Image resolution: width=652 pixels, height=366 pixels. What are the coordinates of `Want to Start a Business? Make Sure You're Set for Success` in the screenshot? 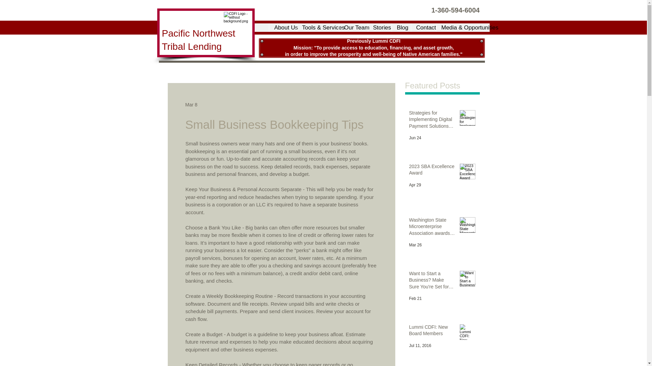 It's located at (432, 282).